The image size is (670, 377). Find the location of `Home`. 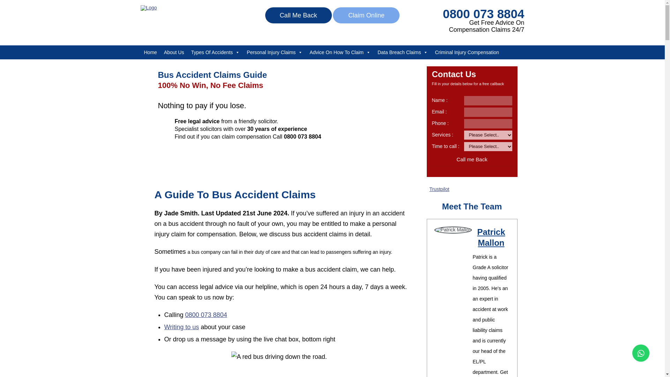

Home is located at coordinates (150, 52).